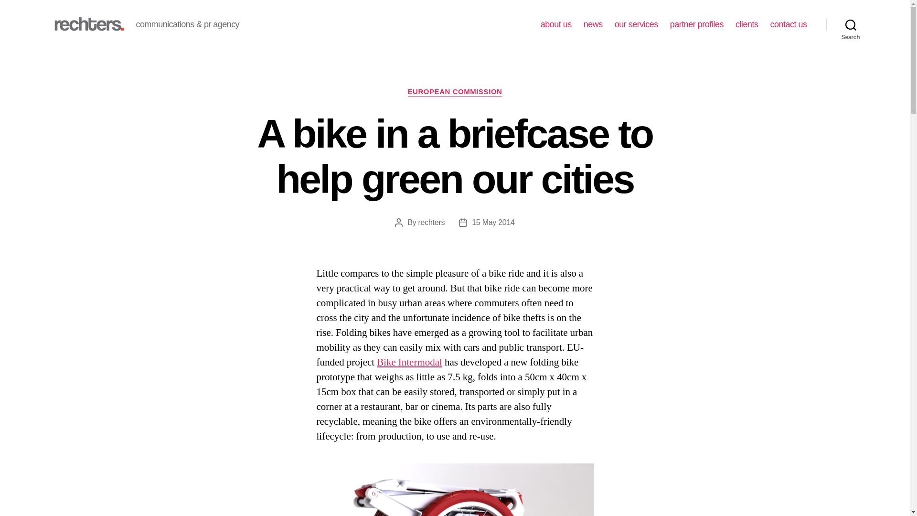 This screenshot has height=516, width=917. What do you see at coordinates (556, 25) in the screenshot?
I see `about us` at bounding box center [556, 25].